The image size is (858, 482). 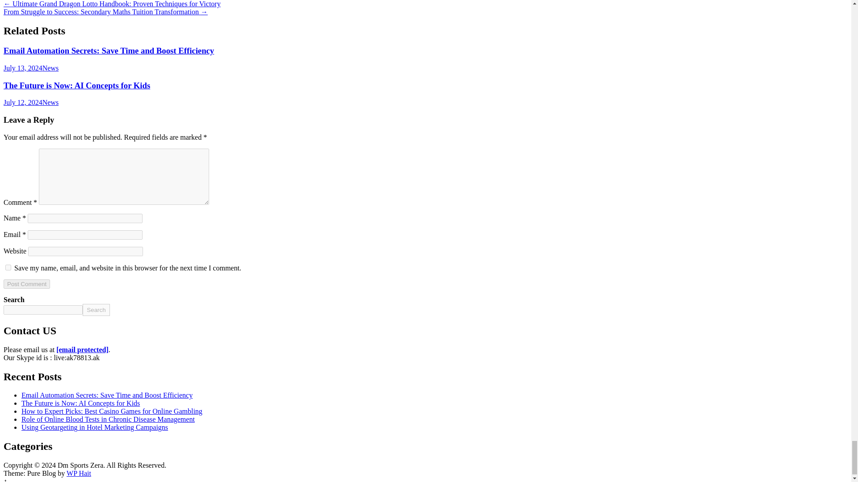 I want to click on yes, so click(x=8, y=267).